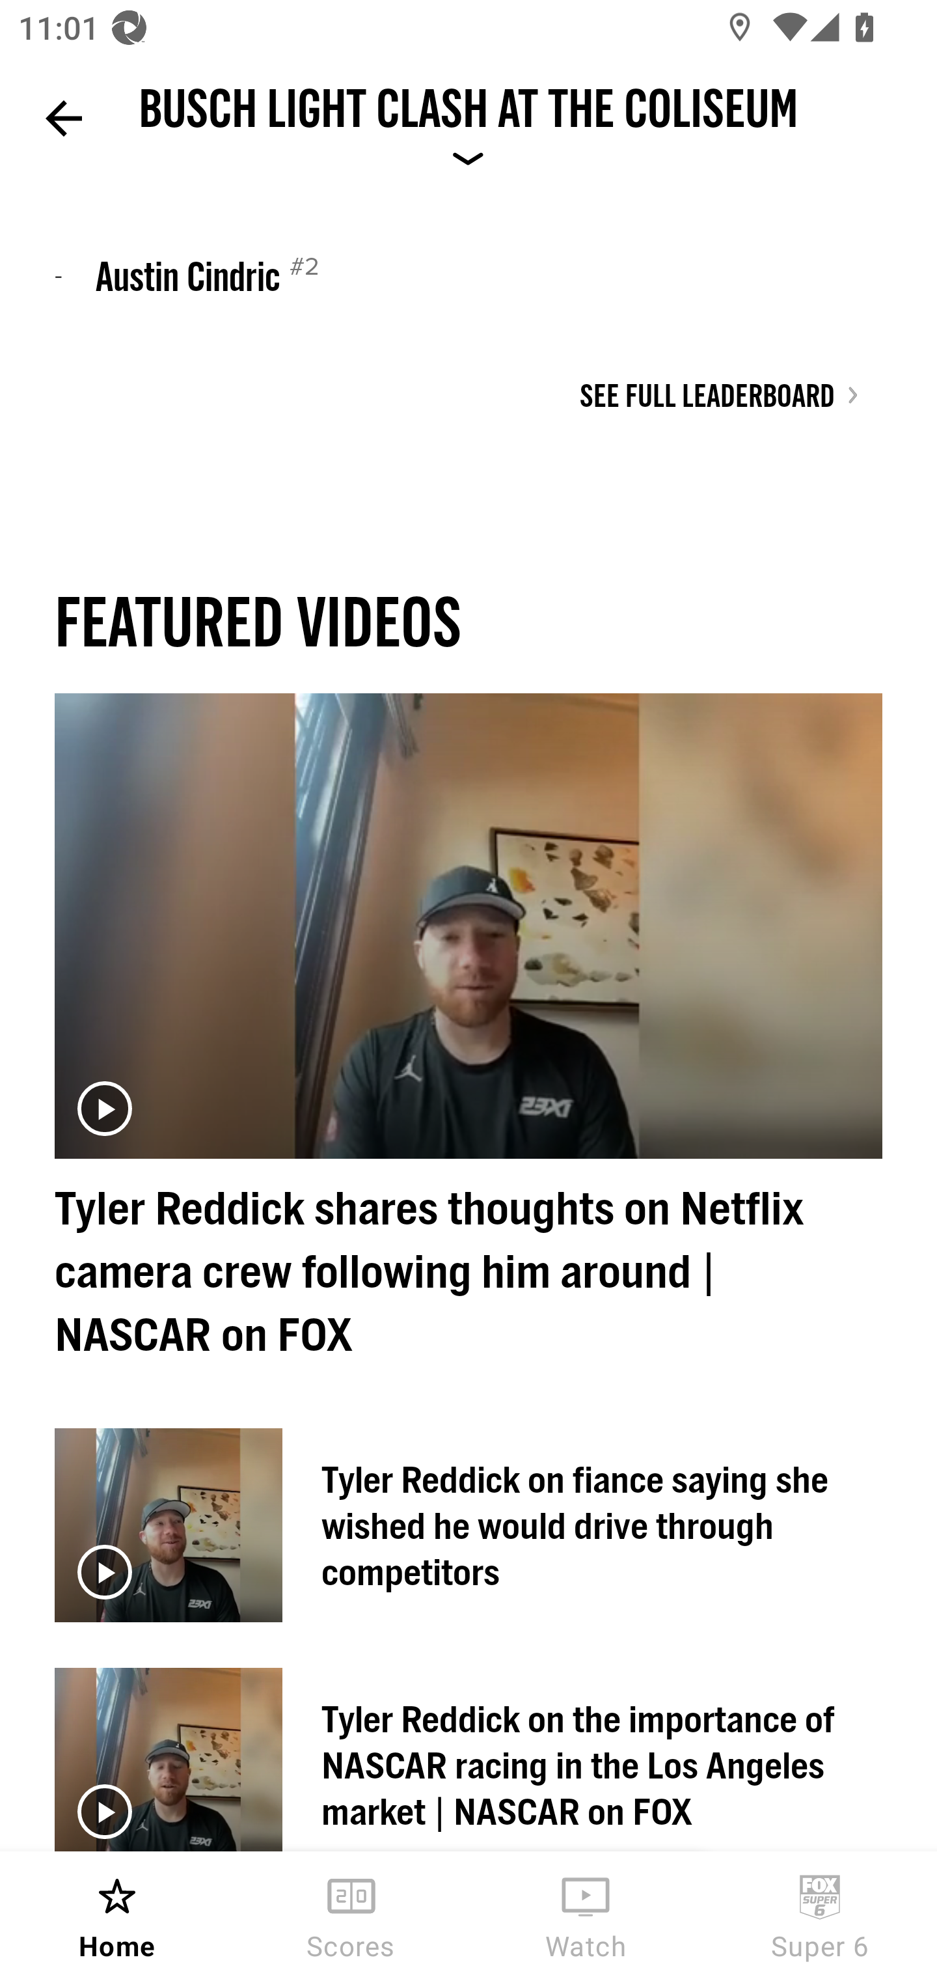 The height and width of the screenshot is (1979, 937). Describe the element at coordinates (258, 620) in the screenshot. I see `FEATURED VIDEOS` at that location.